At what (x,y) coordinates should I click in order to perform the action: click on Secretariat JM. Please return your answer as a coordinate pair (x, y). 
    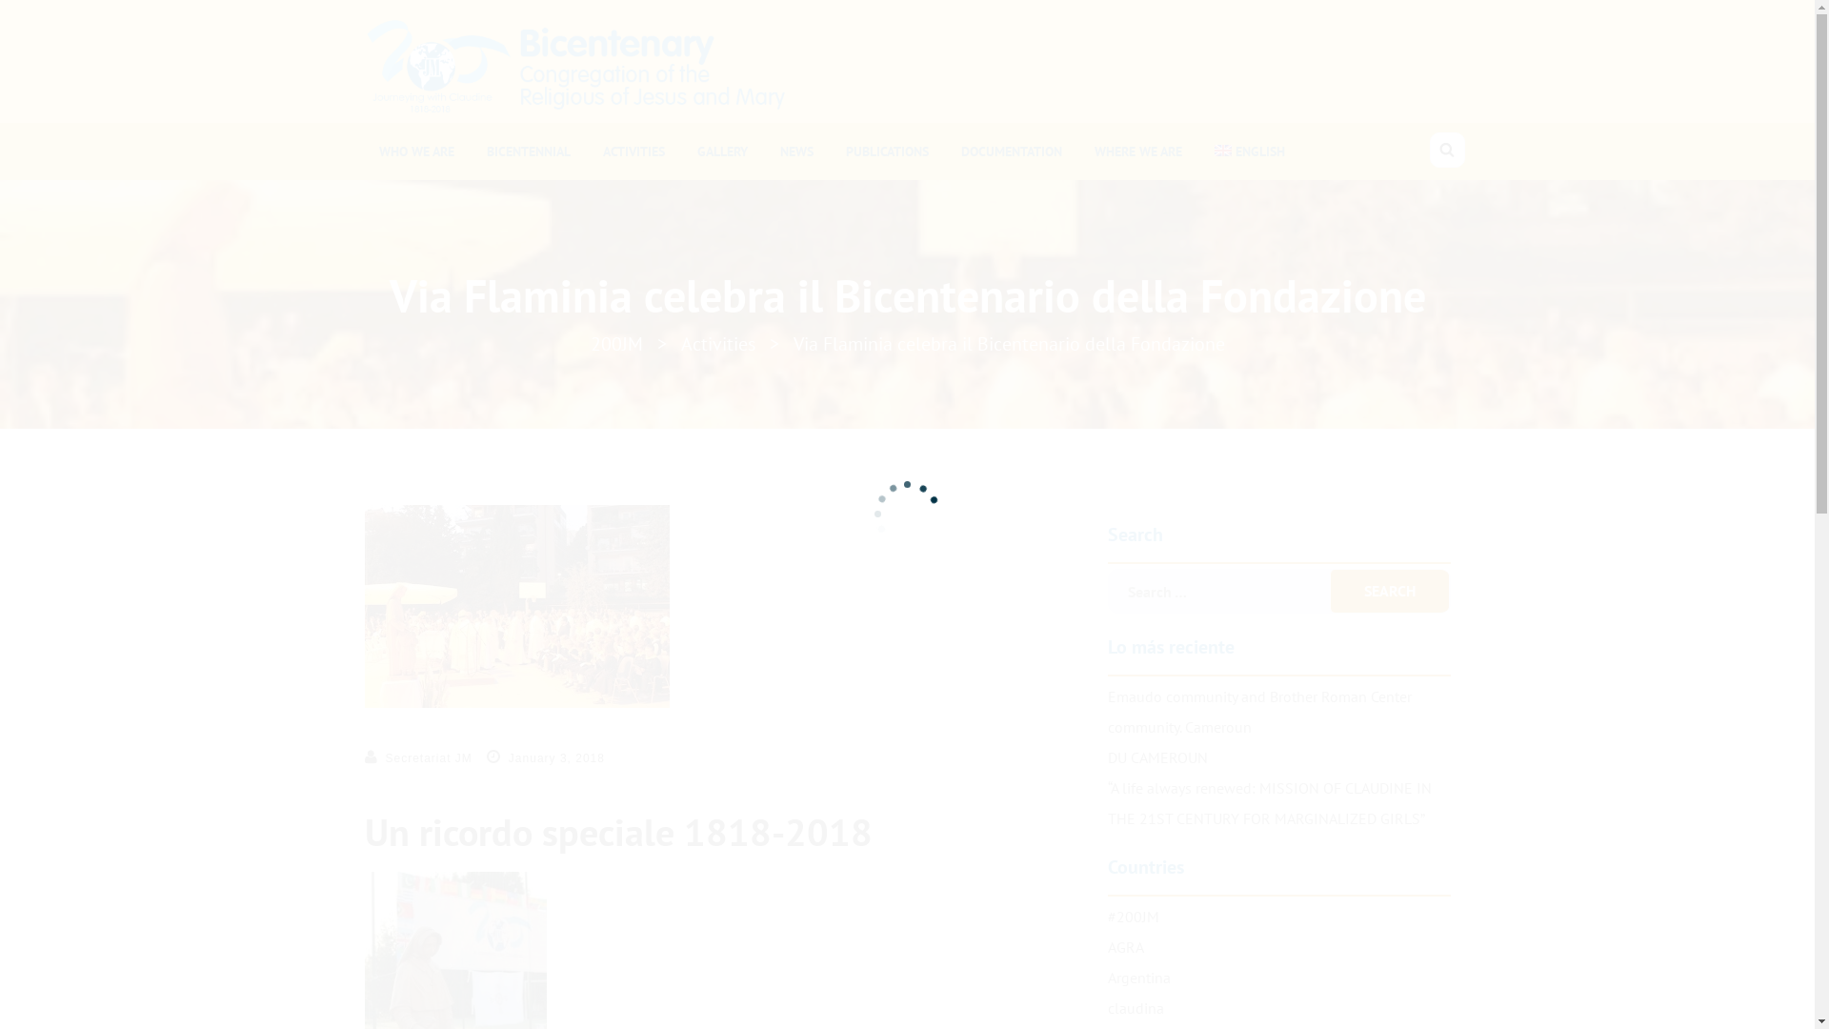
    Looking at the image, I should click on (429, 758).